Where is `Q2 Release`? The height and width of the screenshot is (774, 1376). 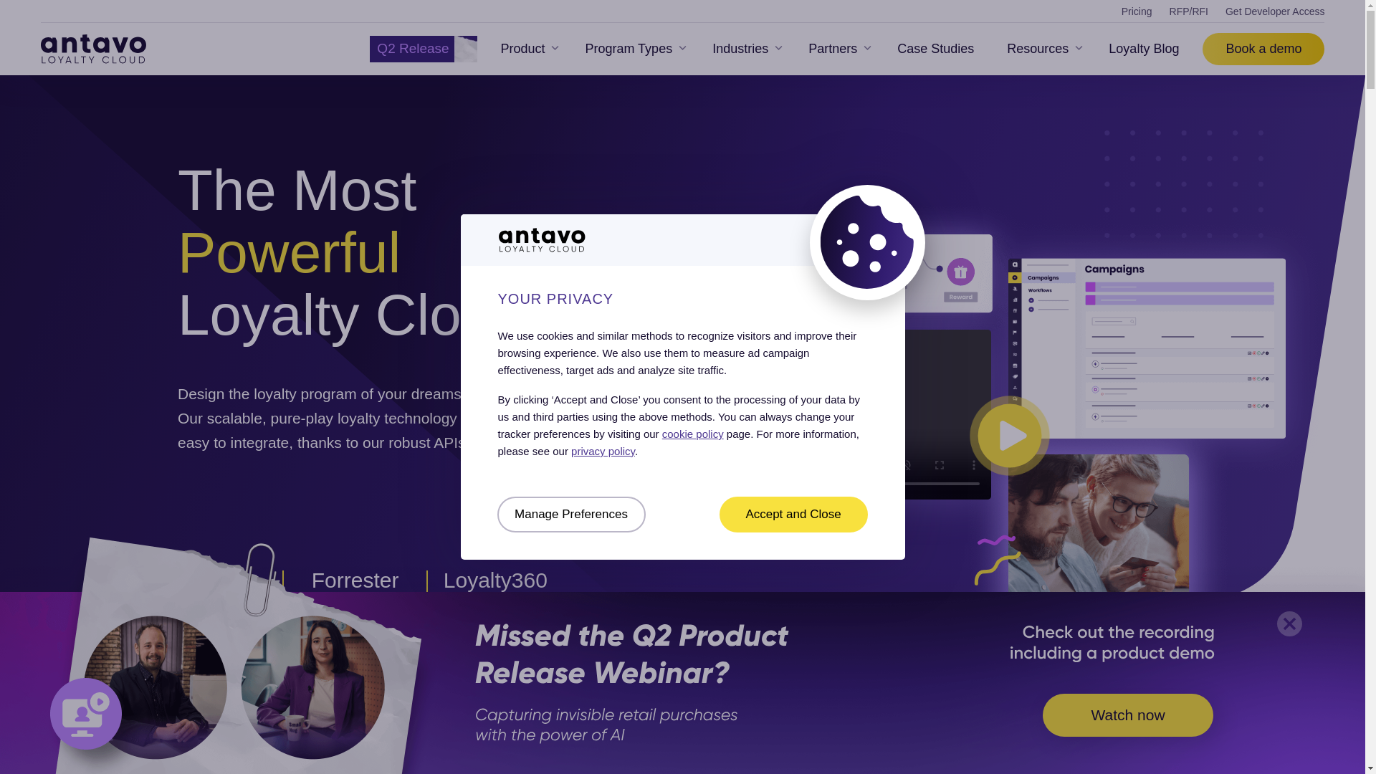 Q2 Release is located at coordinates (427, 49).